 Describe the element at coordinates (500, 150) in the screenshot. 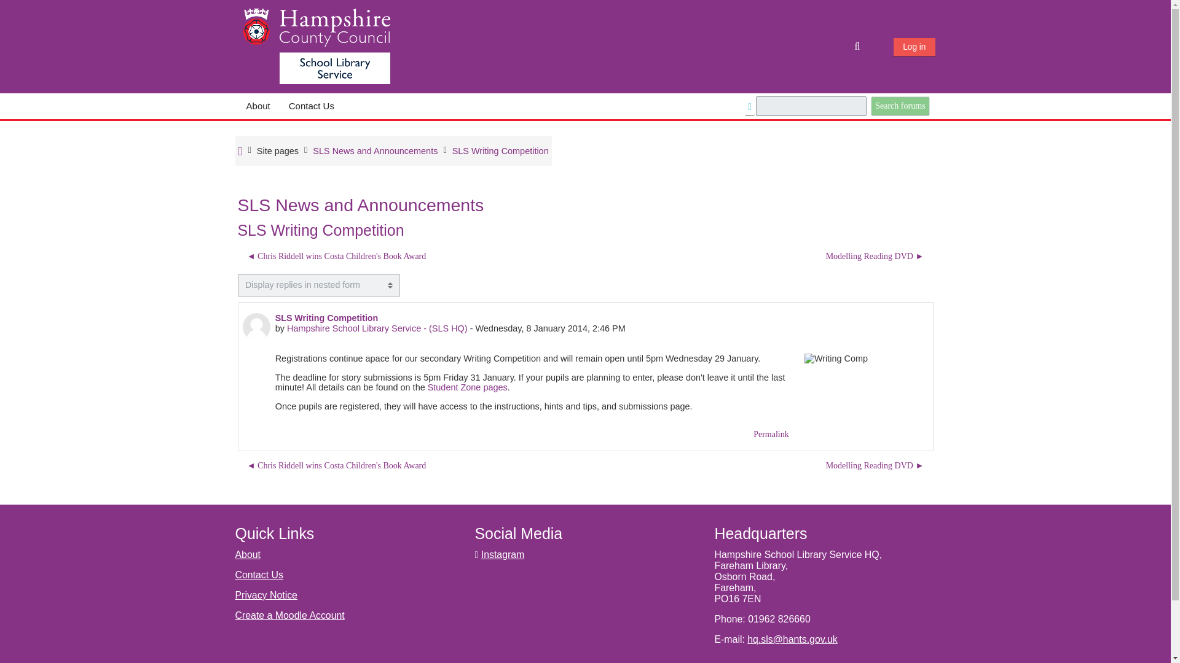

I see `SLS Writing Competition` at that location.